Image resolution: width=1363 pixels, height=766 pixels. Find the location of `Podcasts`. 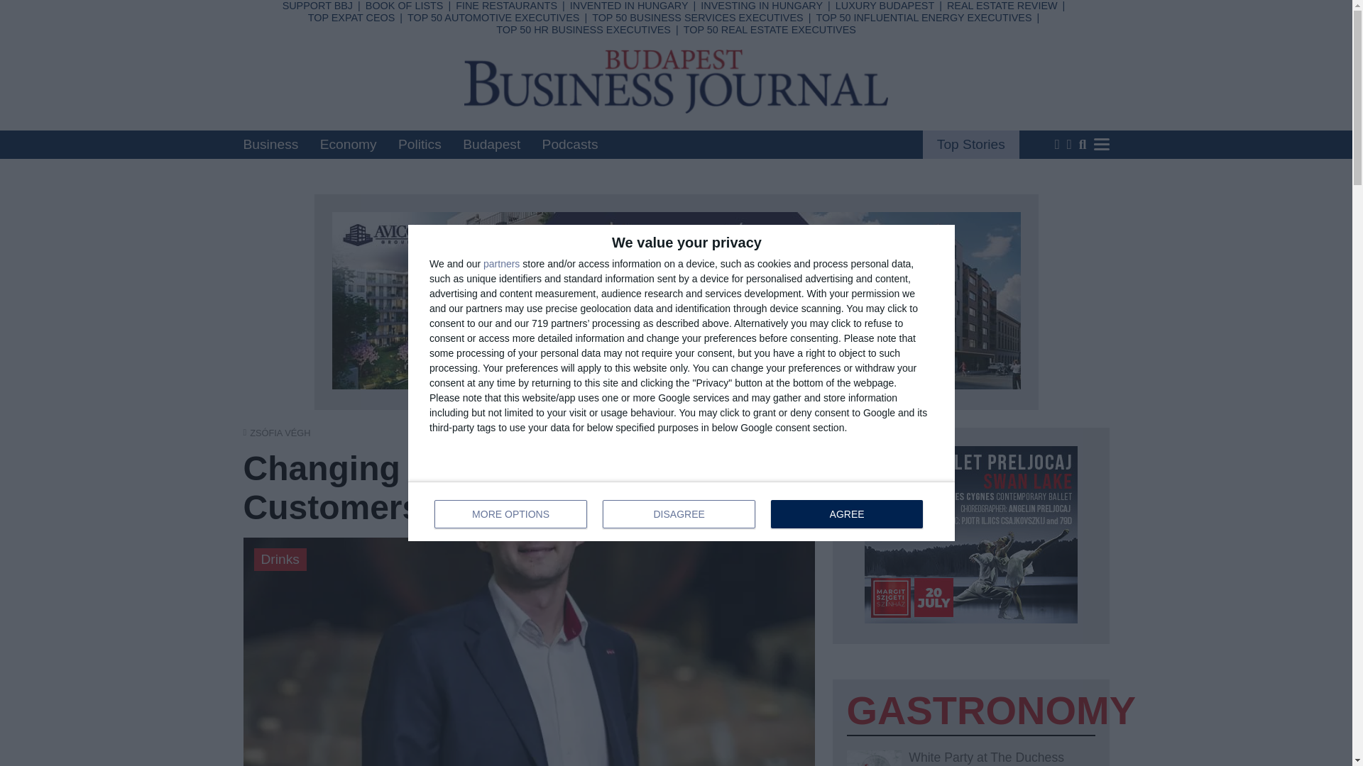

Podcasts is located at coordinates (623, 87).